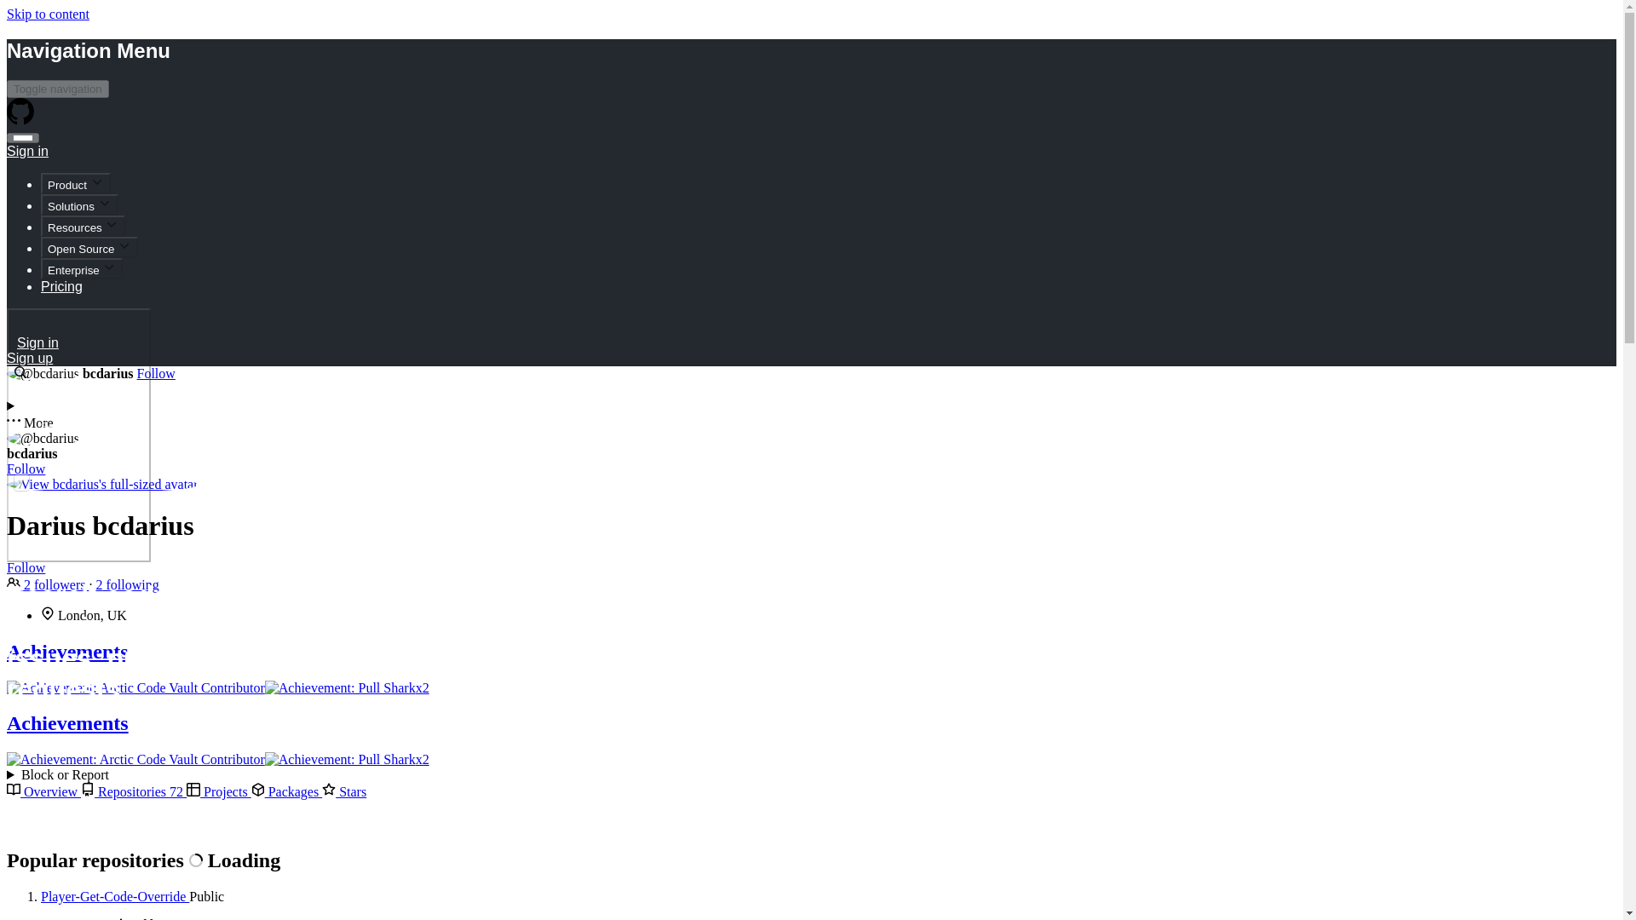  What do you see at coordinates (84, 225) in the screenshot?
I see `Resources` at bounding box center [84, 225].